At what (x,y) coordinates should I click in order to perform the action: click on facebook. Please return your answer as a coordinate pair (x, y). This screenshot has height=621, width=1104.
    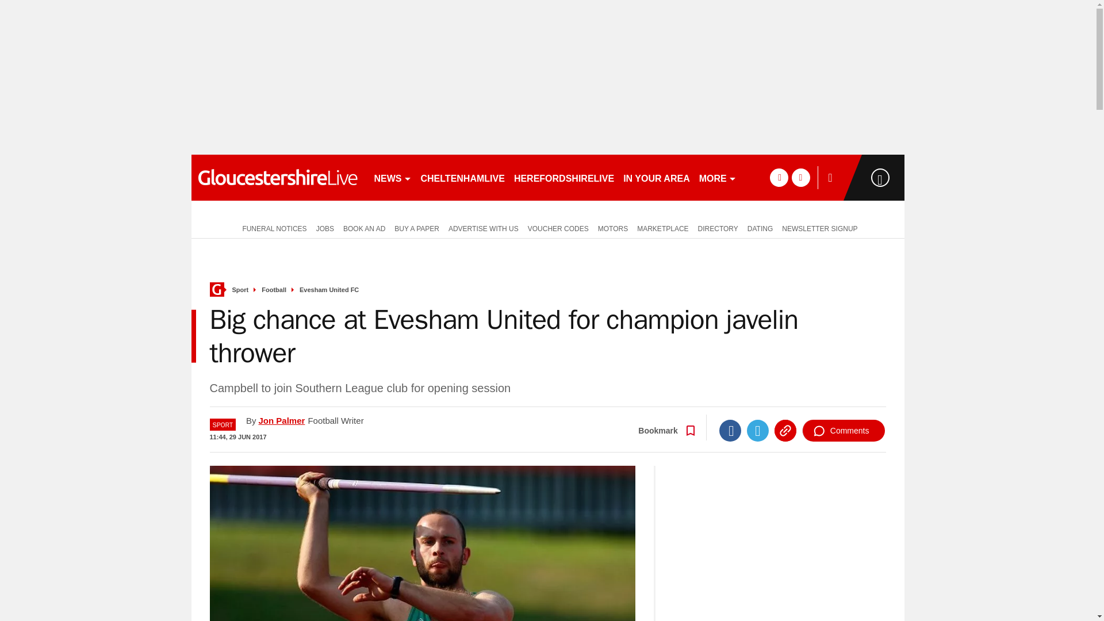
    Looking at the image, I should click on (779, 177).